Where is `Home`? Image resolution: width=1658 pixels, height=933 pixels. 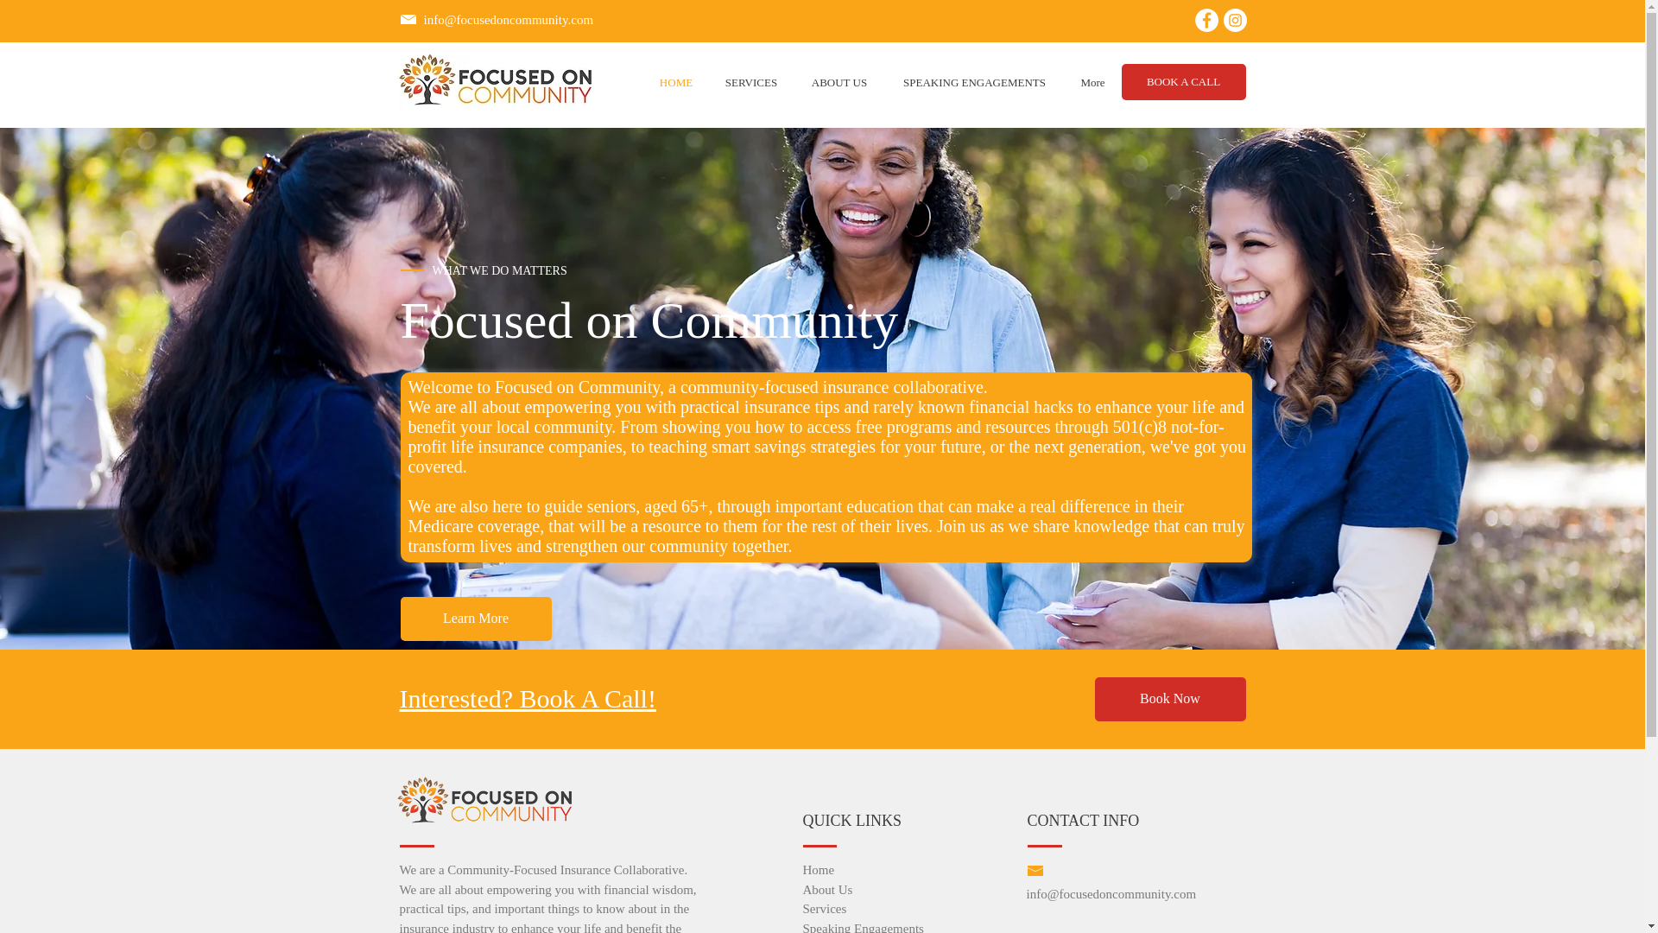
Home is located at coordinates (819, 869).